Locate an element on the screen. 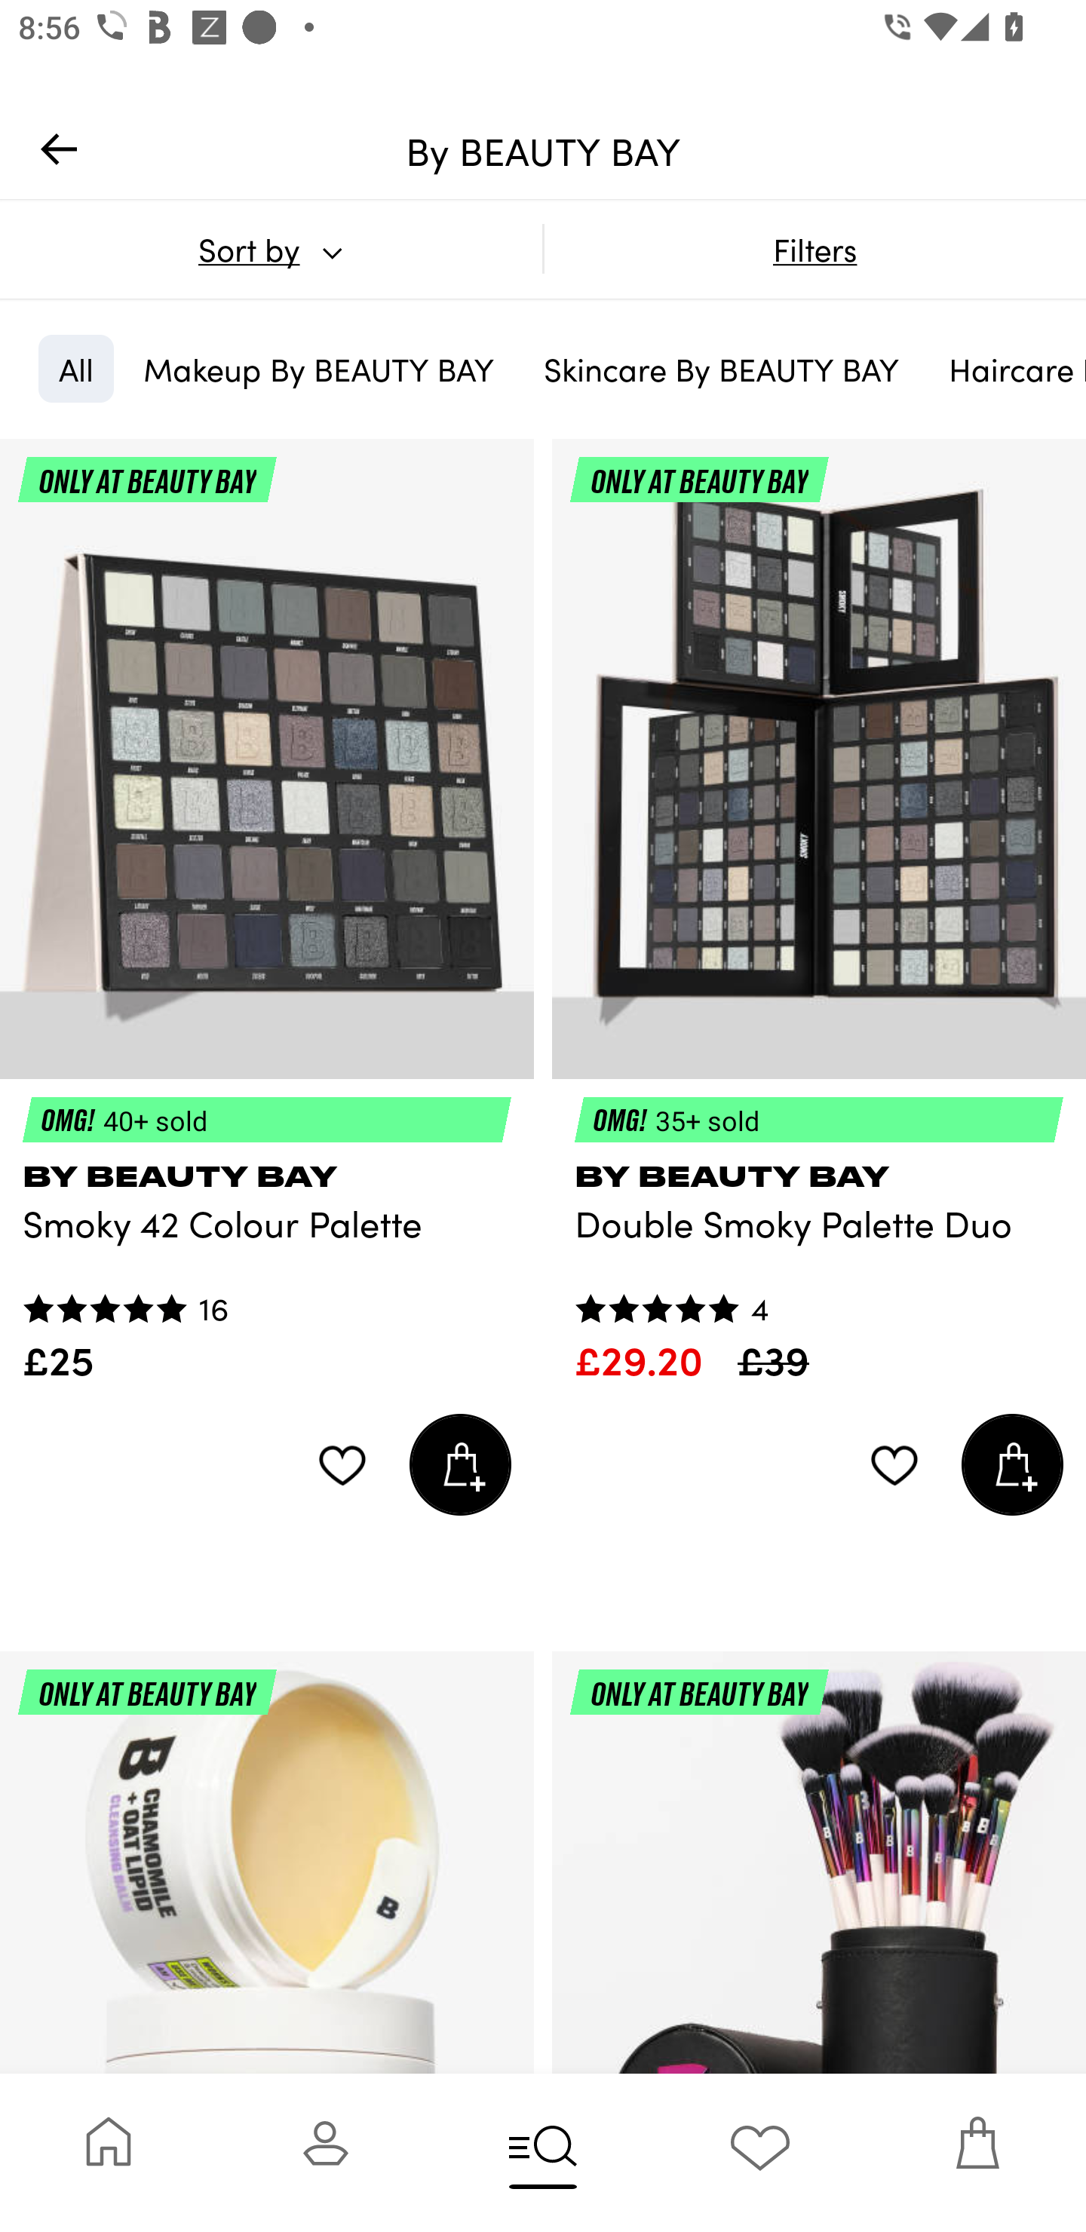 The width and height of the screenshot is (1086, 2232). Sort by is located at coordinates (271, 249).